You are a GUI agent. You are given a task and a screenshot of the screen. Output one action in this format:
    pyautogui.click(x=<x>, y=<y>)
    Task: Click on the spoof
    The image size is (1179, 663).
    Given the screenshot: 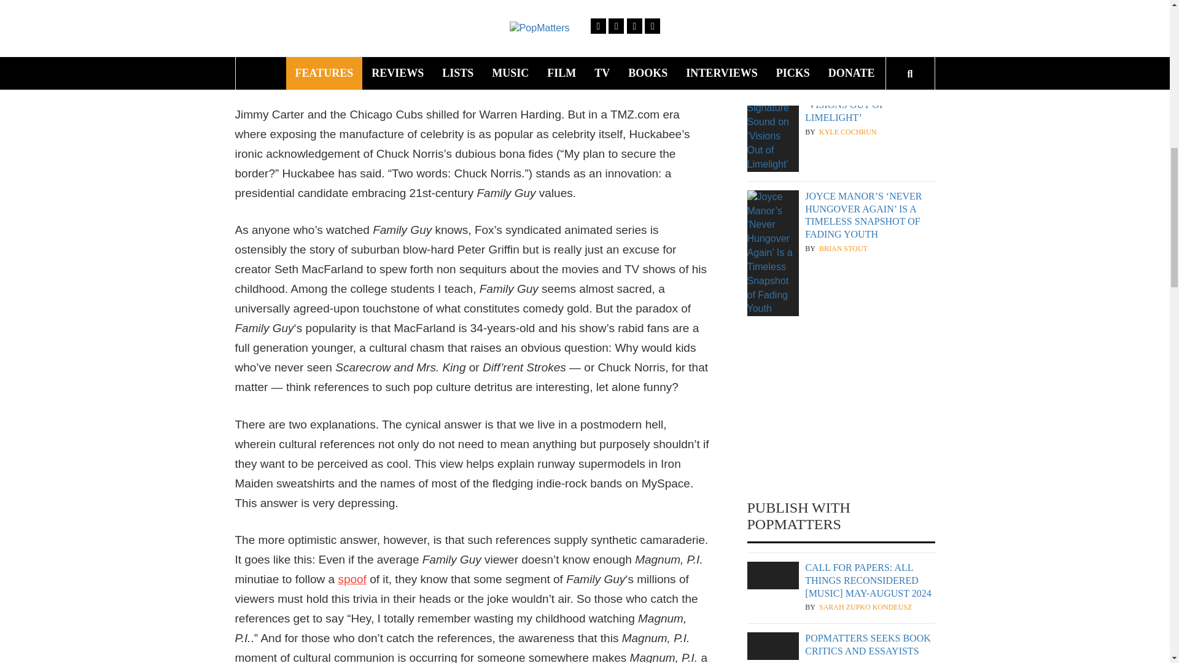 What is the action you would take?
    pyautogui.click(x=351, y=579)
    